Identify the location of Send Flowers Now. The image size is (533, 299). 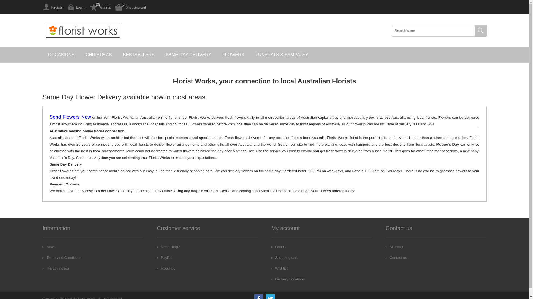
(70, 117).